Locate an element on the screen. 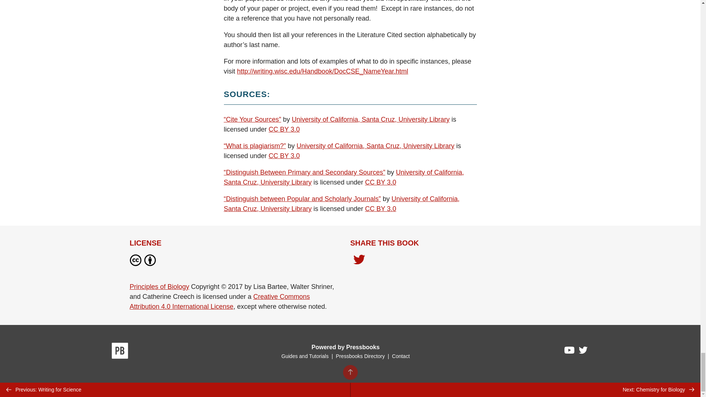 This screenshot has height=397, width=706. Share on Twitter is located at coordinates (359, 260).